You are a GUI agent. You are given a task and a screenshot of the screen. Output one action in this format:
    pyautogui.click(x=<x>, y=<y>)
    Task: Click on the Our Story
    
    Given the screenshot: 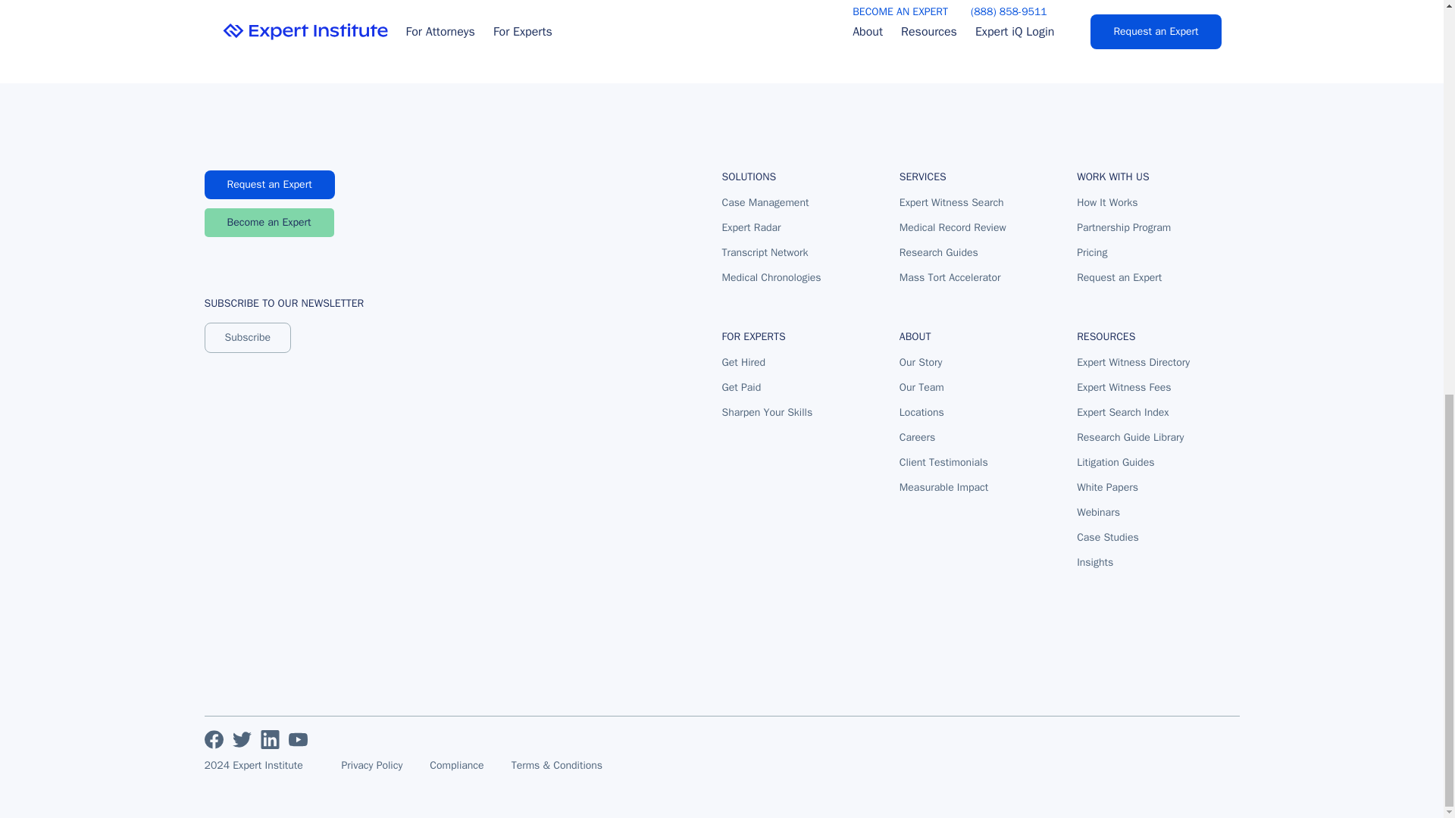 What is the action you would take?
    pyautogui.click(x=943, y=362)
    